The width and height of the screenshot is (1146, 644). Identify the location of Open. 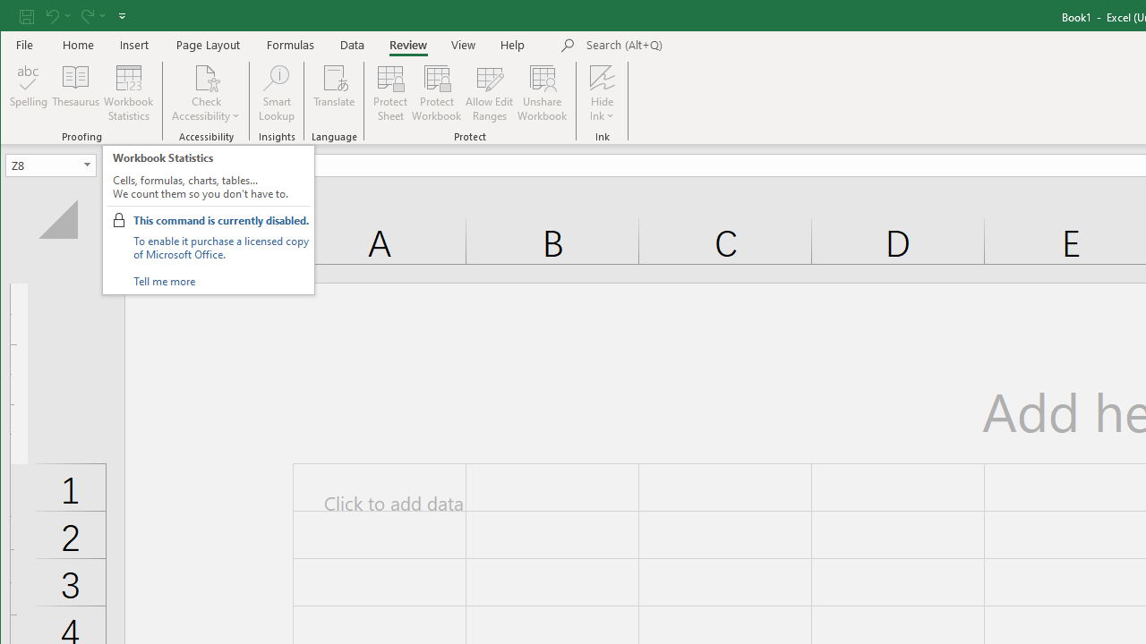
(88, 165).